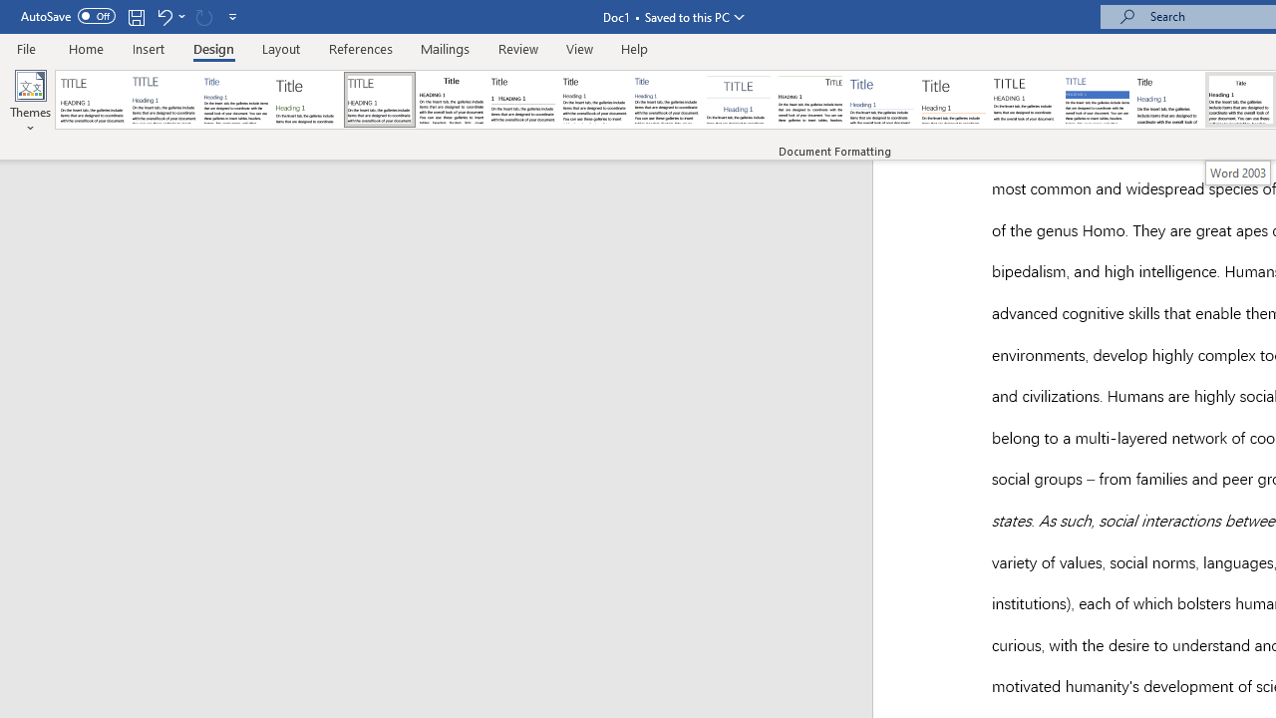 This screenshot has height=718, width=1276. What do you see at coordinates (169, 16) in the screenshot?
I see `Undo Apply Quick Style Set` at bounding box center [169, 16].